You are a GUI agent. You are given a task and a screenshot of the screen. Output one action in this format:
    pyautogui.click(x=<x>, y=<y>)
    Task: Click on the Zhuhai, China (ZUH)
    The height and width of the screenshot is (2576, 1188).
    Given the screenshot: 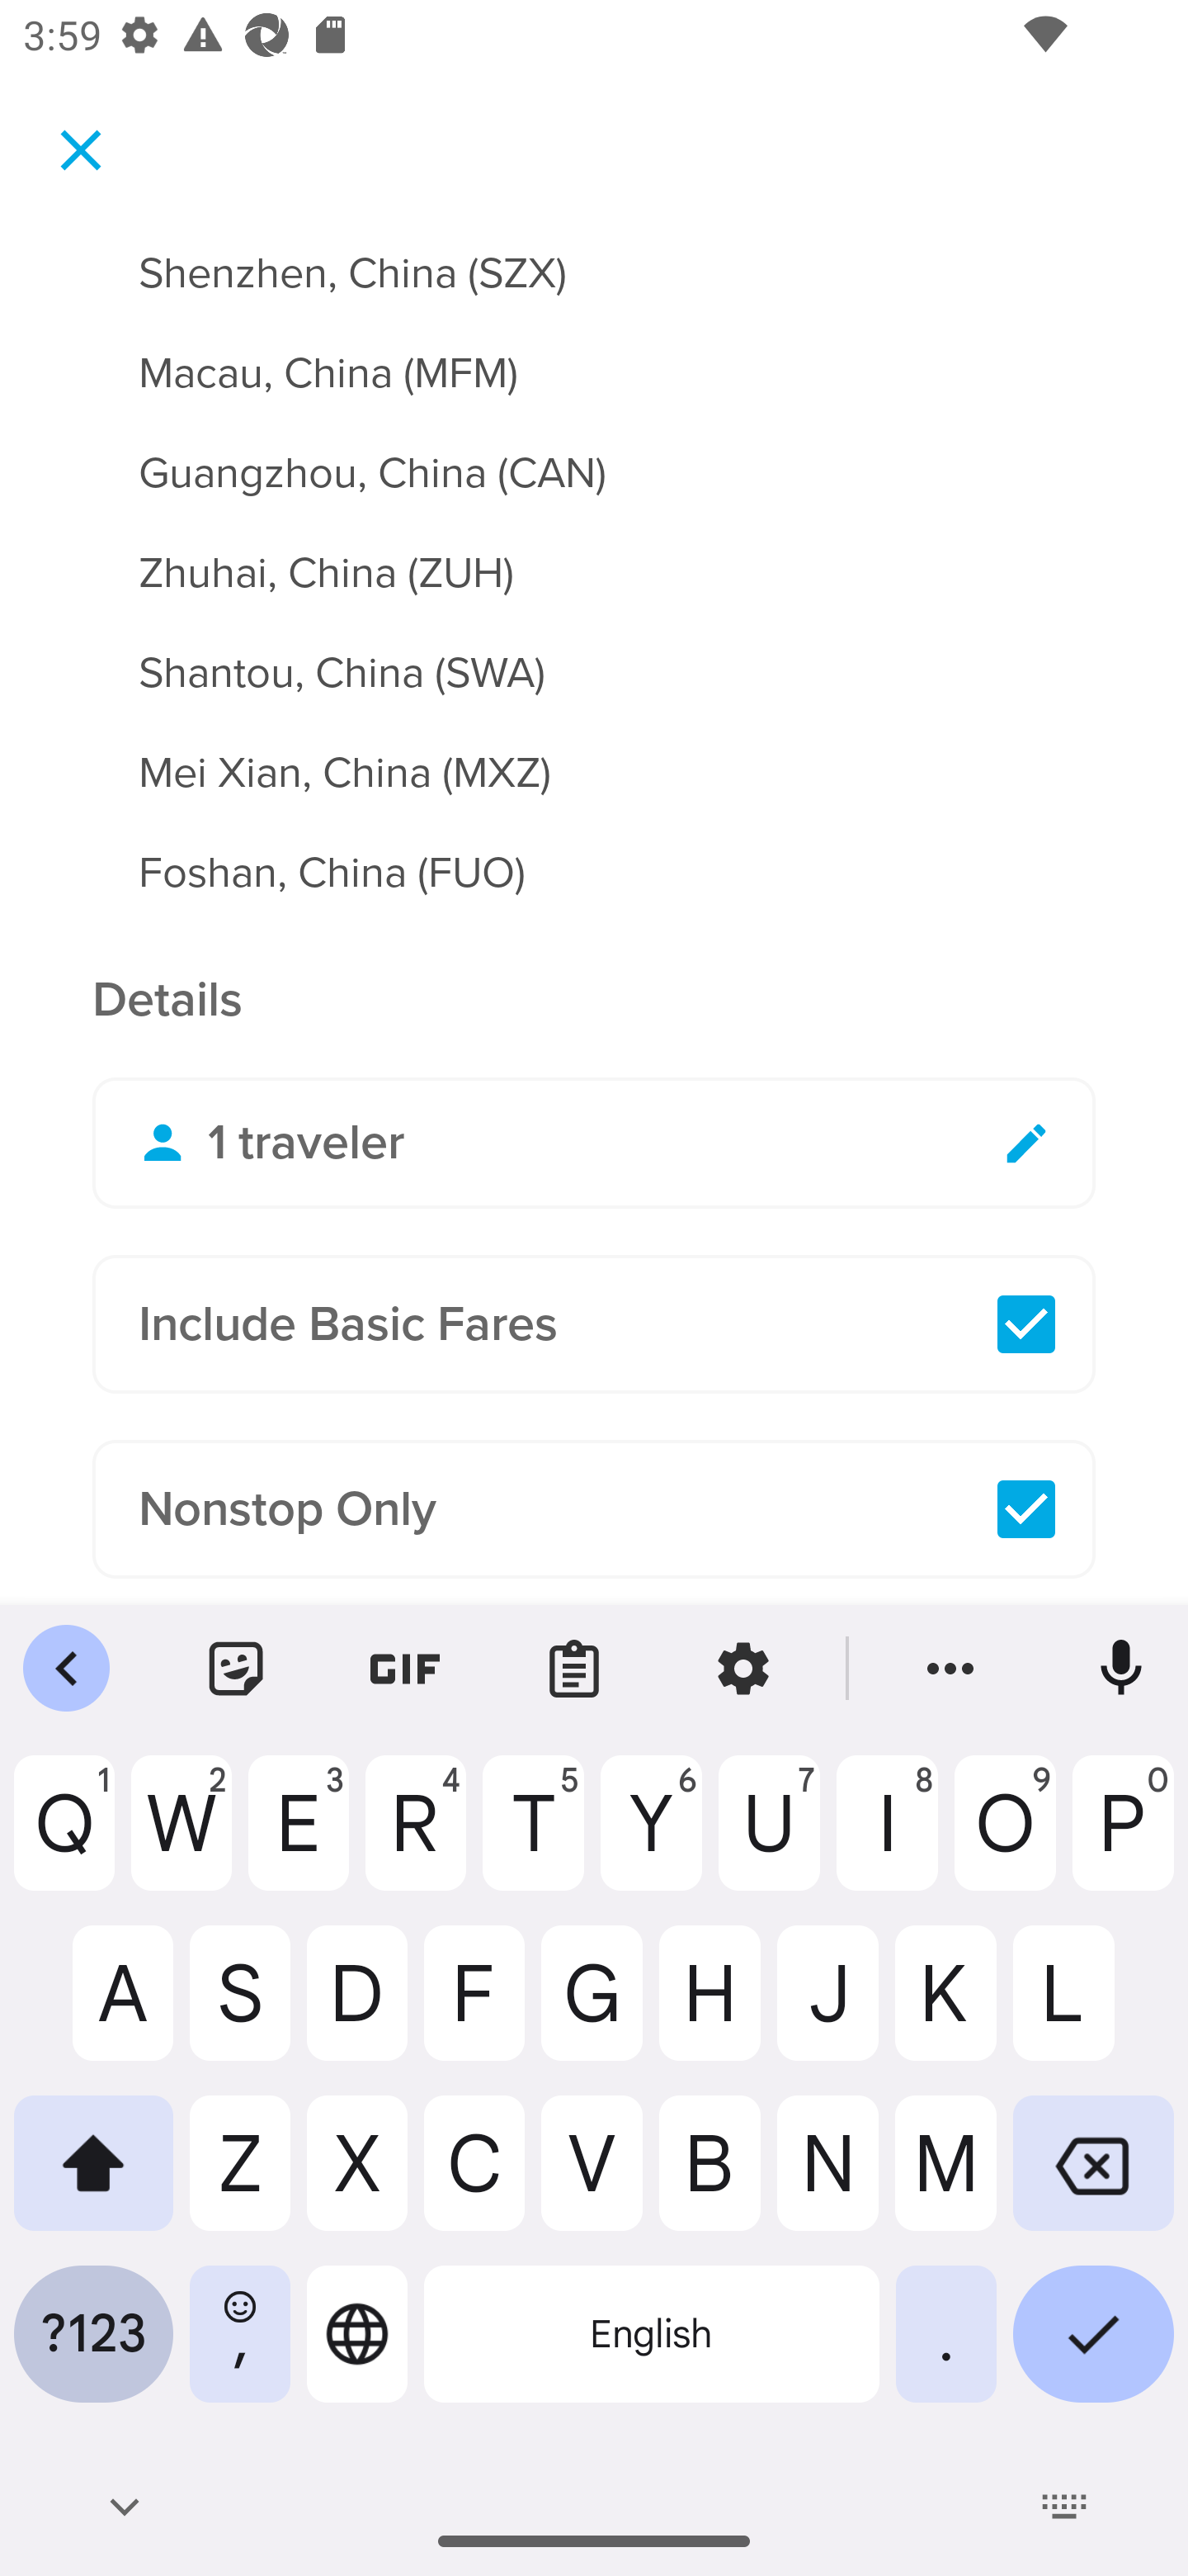 What is the action you would take?
    pyautogui.click(x=594, y=555)
    